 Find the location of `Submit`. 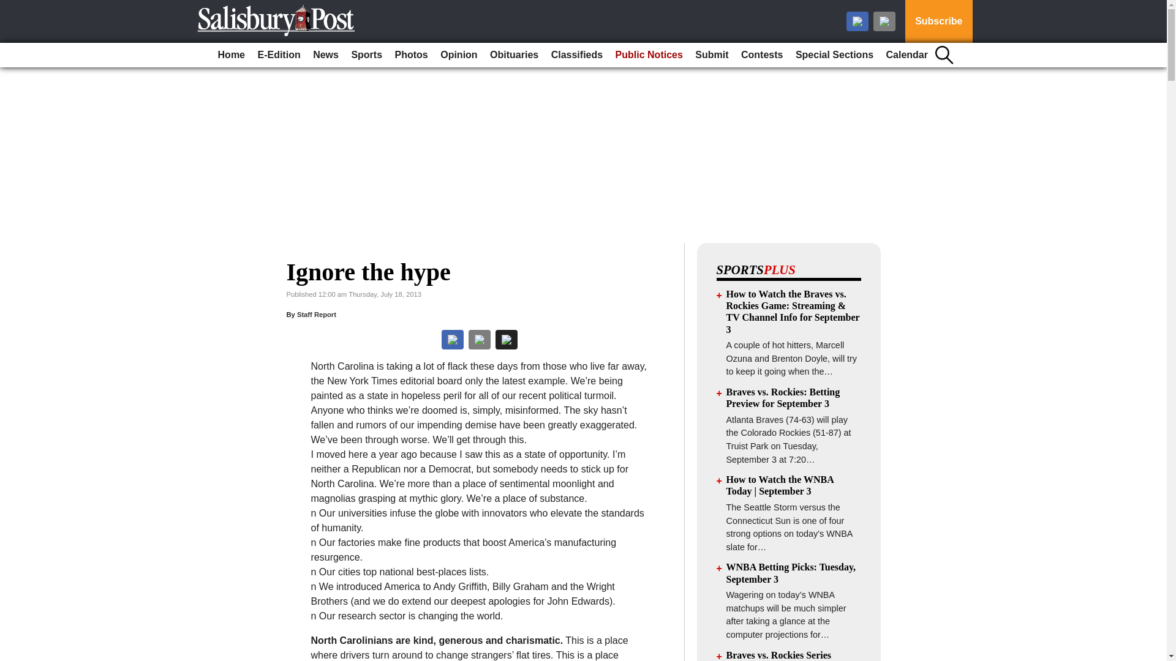

Submit is located at coordinates (712, 55).